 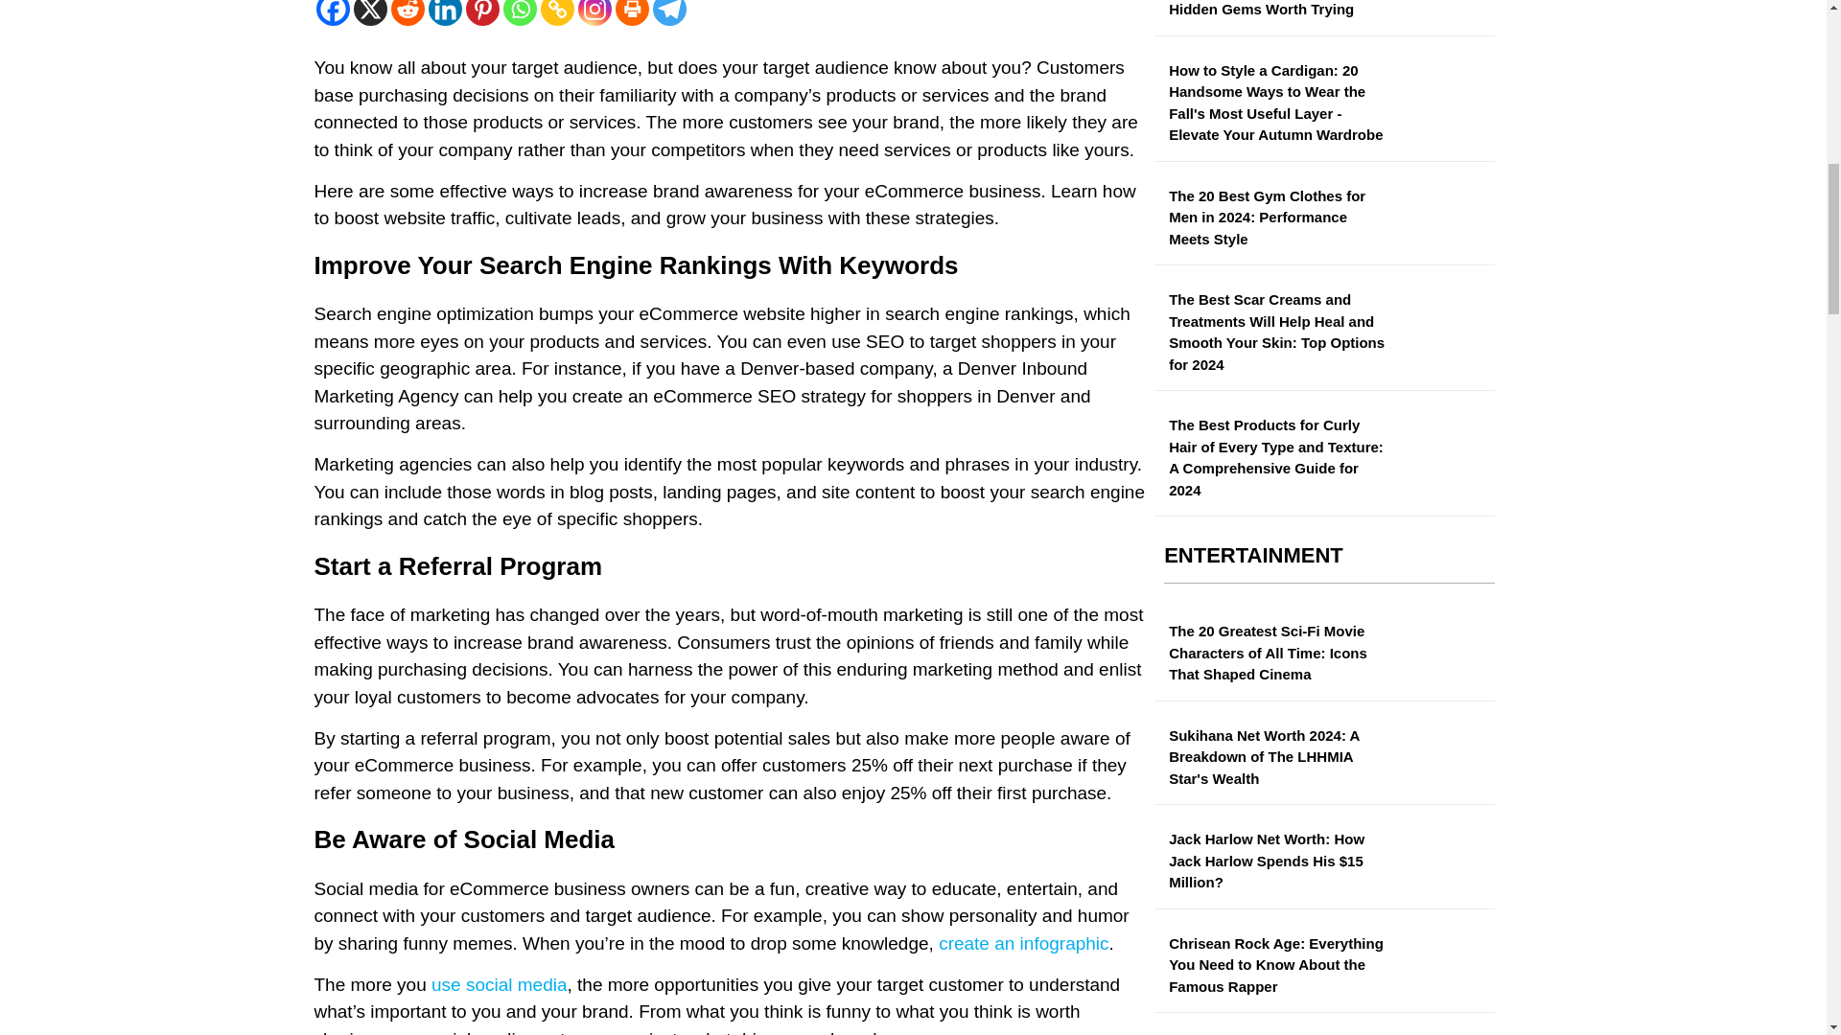 I want to click on Instagram, so click(x=594, y=13).